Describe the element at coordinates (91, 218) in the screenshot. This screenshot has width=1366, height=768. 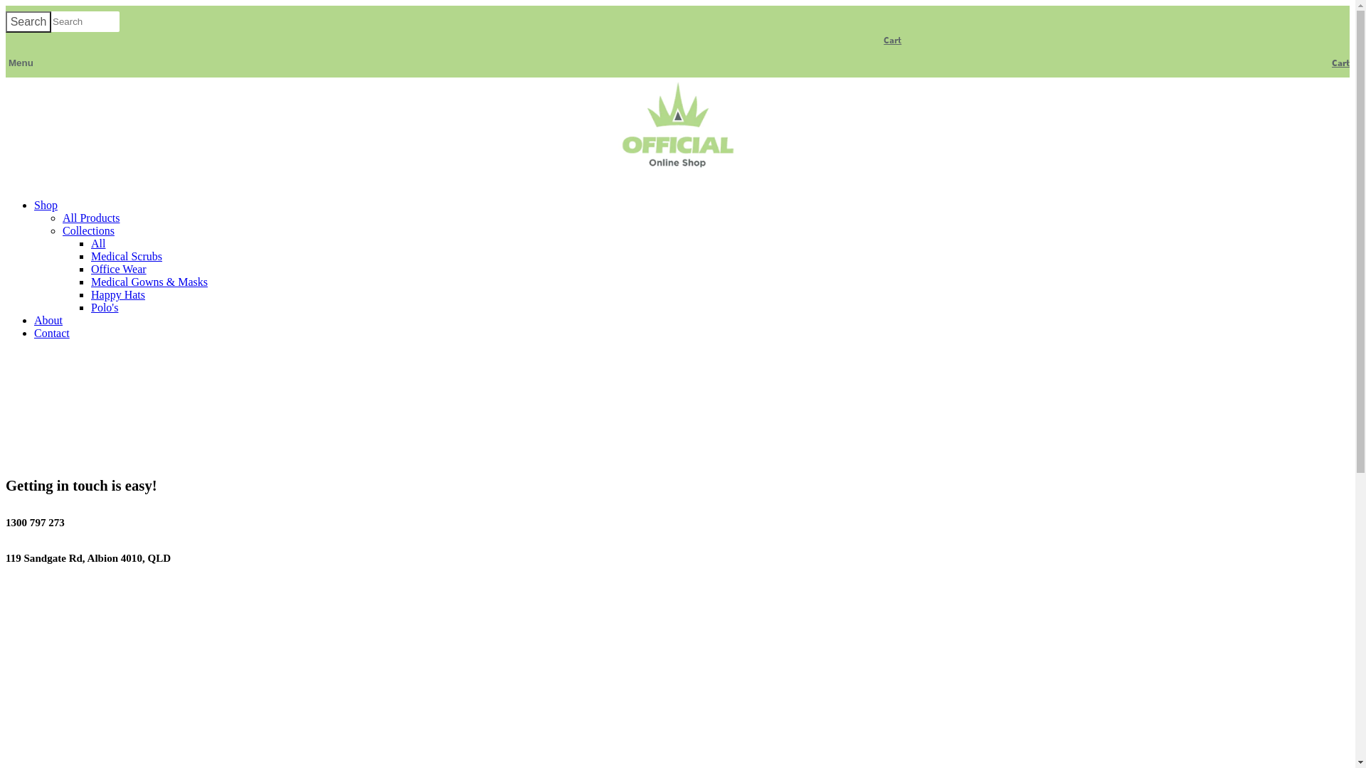
I see `All Products` at that location.